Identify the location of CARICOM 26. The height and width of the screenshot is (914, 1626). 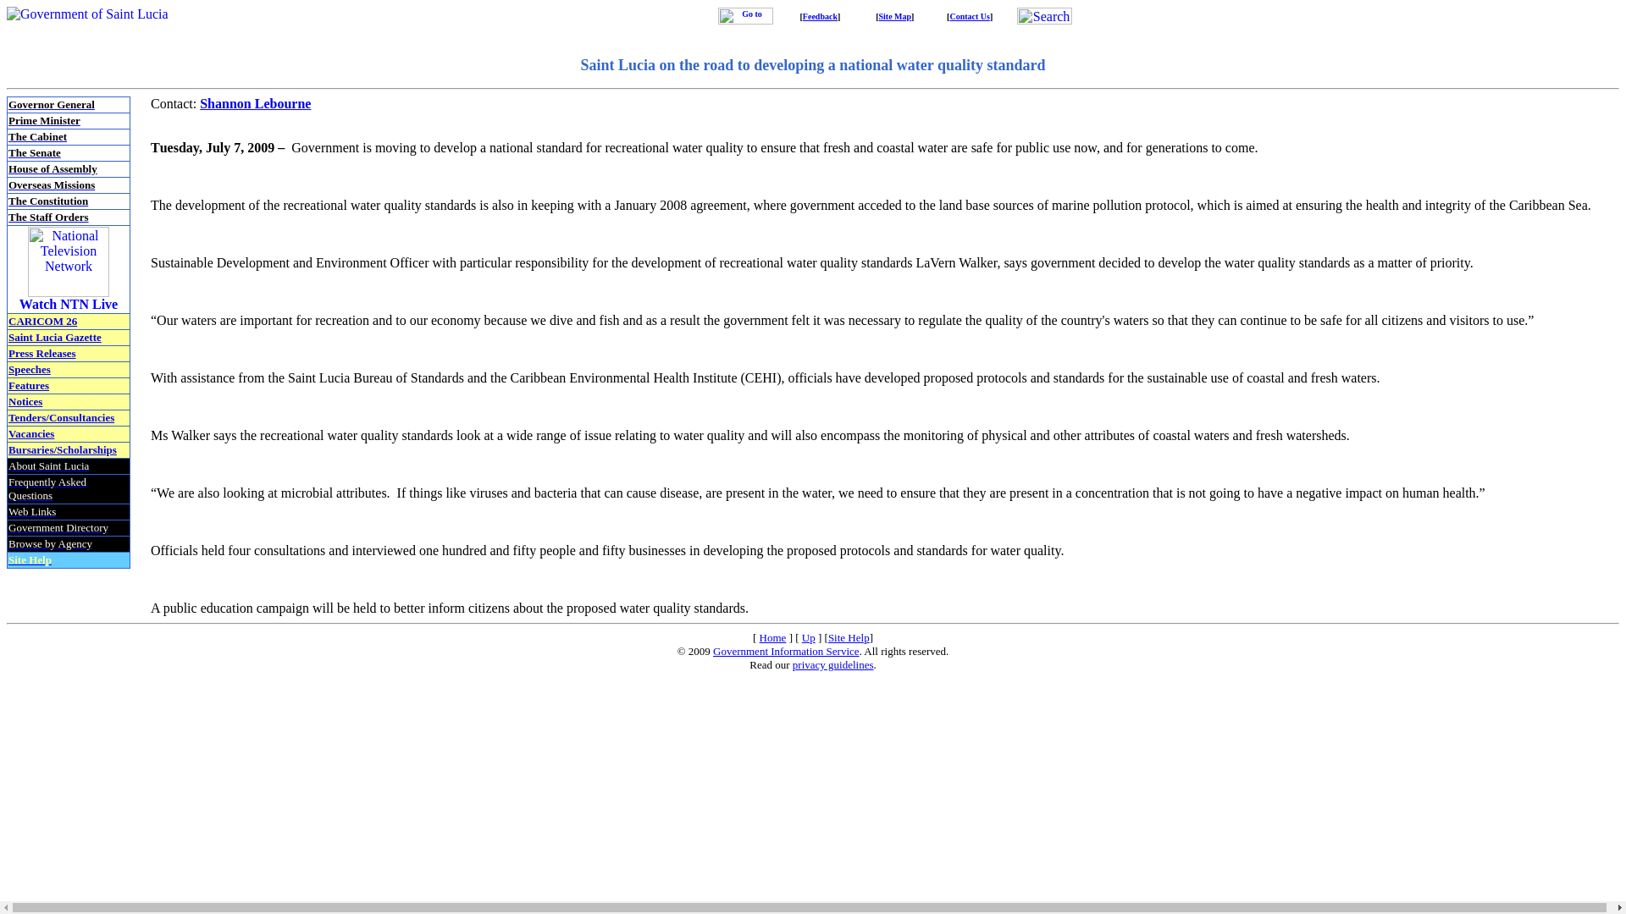
(42, 320).